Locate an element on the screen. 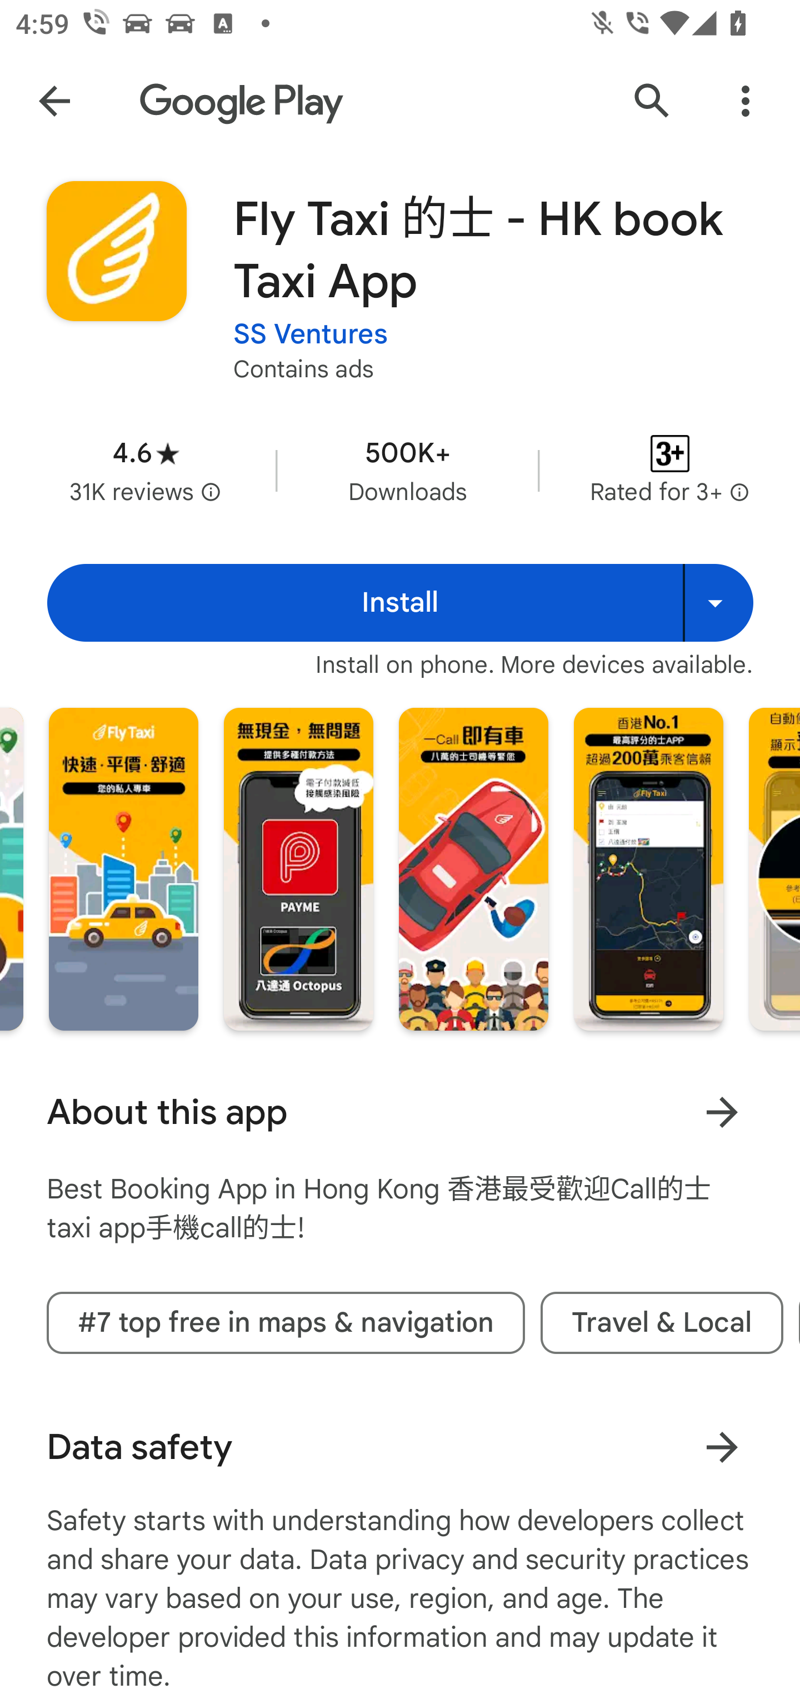 The image size is (800, 1689). #7 top free in maps & navigation tag is located at coordinates (286, 1323).